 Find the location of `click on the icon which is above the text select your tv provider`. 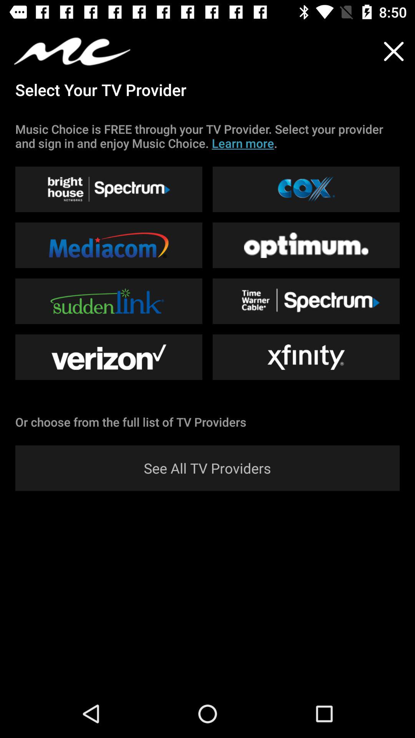

click on the icon which is above the text select your tv provider is located at coordinates (72, 51).